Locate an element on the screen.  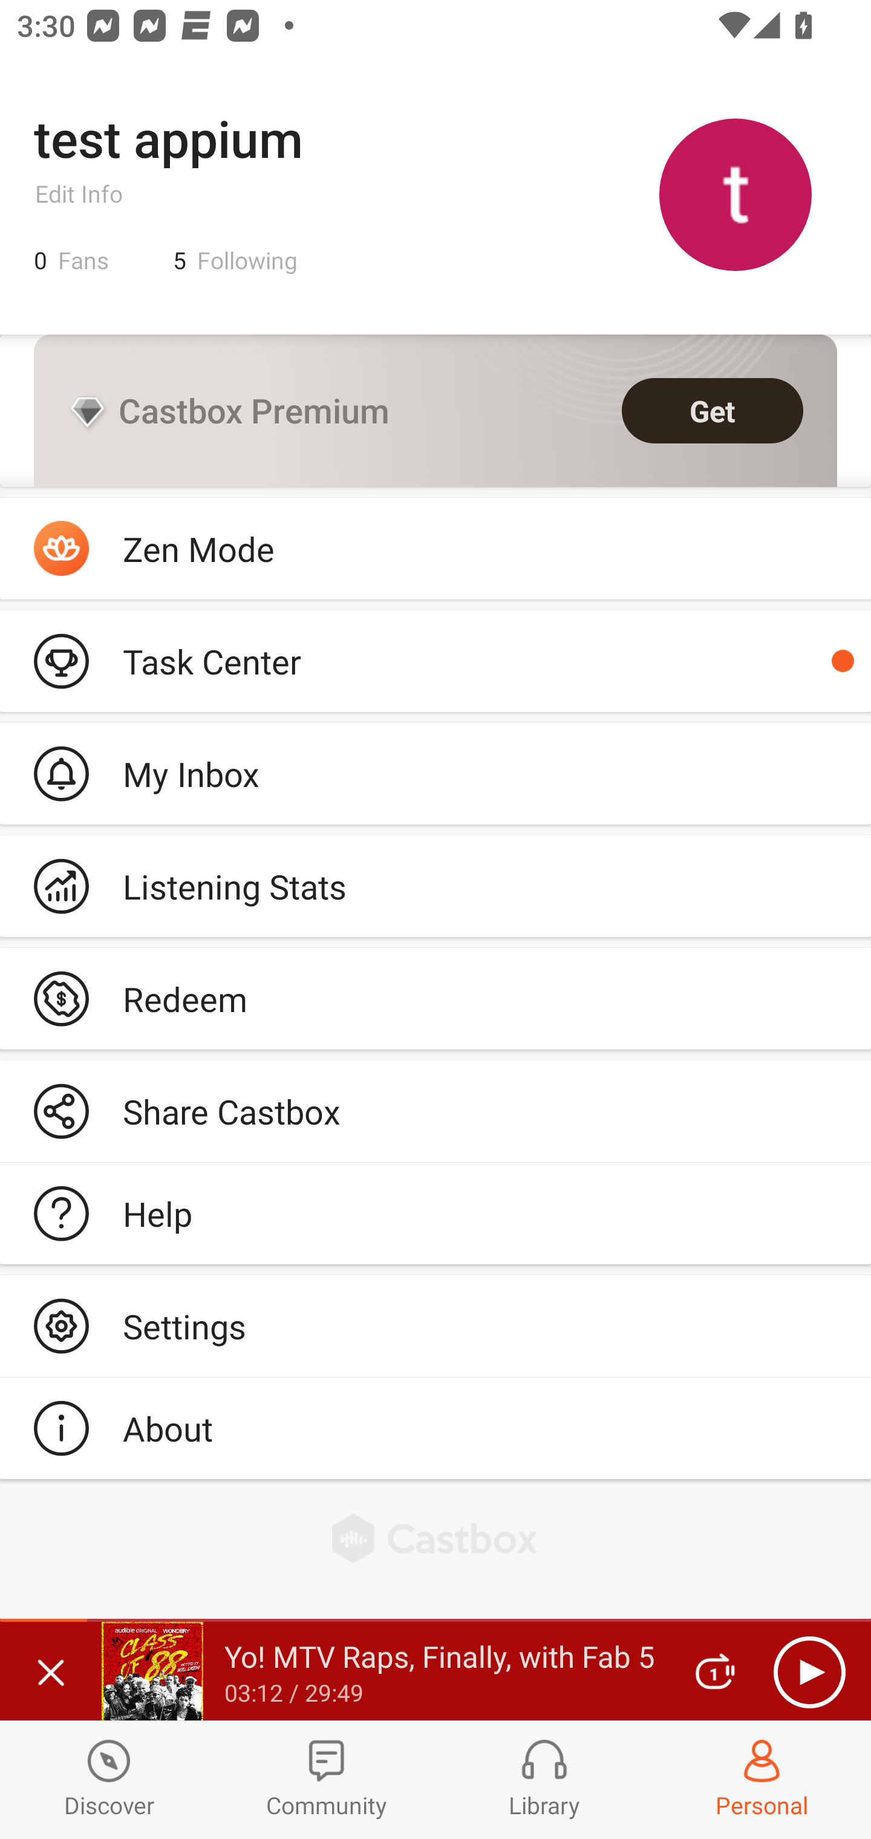
 Listening Stats is located at coordinates (435, 886).